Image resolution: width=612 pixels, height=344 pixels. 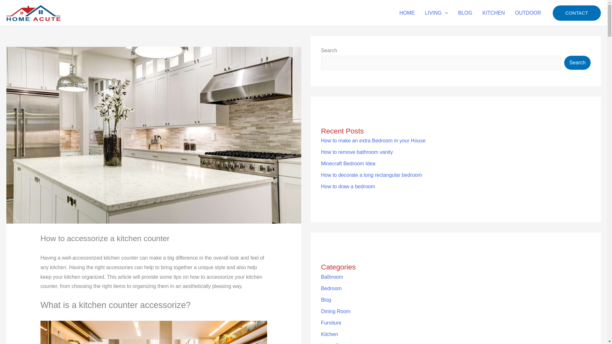 I want to click on How to remove bathroom vanity, so click(x=357, y=152).